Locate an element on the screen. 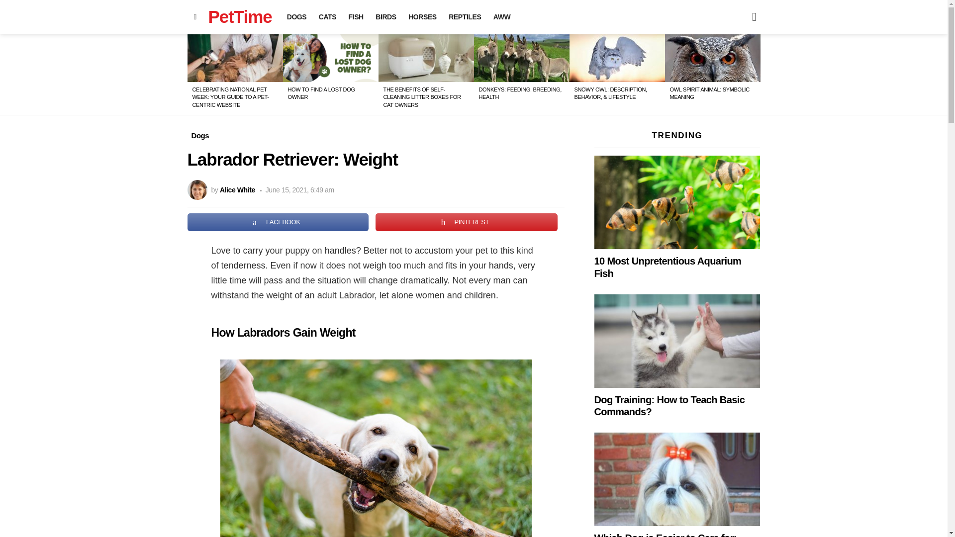  THE BENEFITS OF SELF-CLEANING LITTER BOXES FOR CAT OWNERS is located at coordinates (421, 97).